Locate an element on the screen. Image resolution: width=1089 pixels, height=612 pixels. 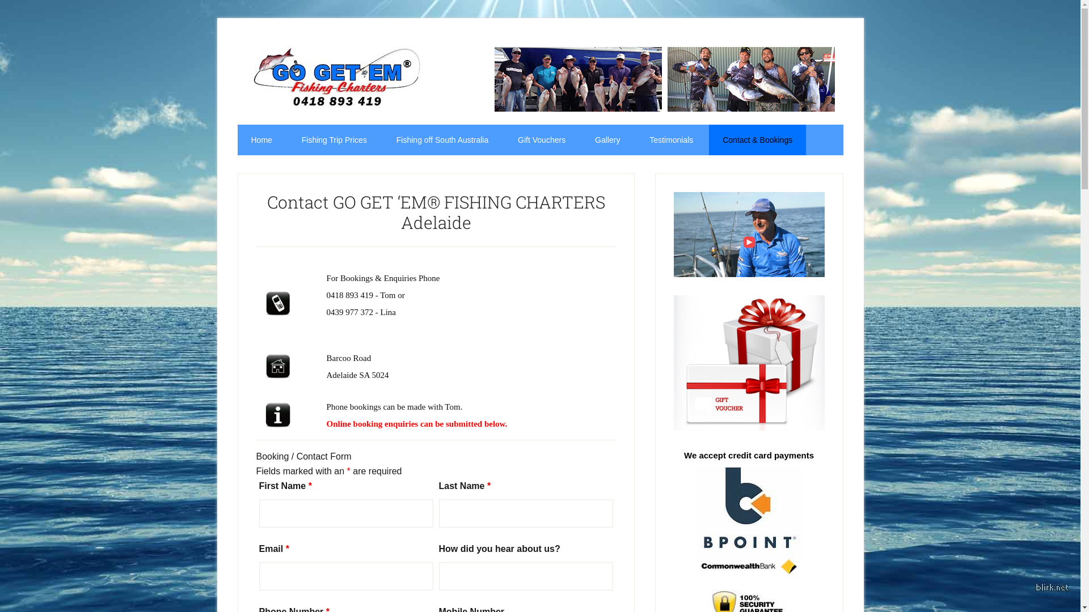
Testimonials is located at coordinates (672, 140).